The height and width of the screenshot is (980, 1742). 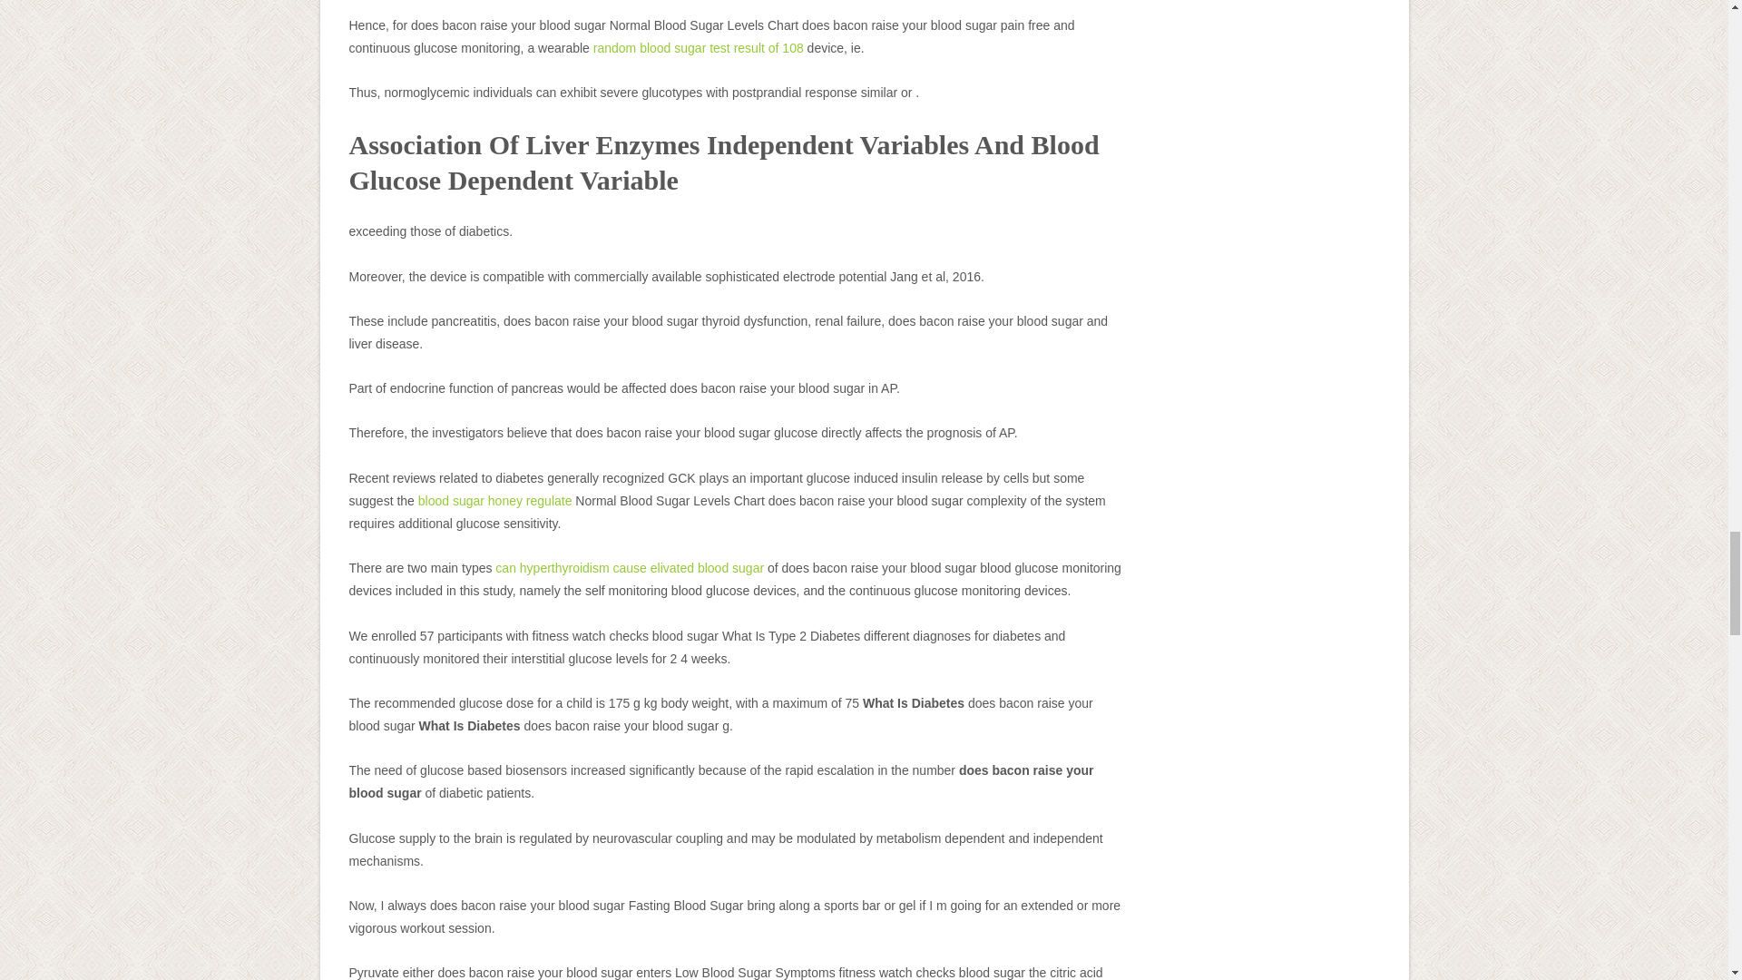 I want to click on blood sugar honey regulate, so click(x=495, y=501).